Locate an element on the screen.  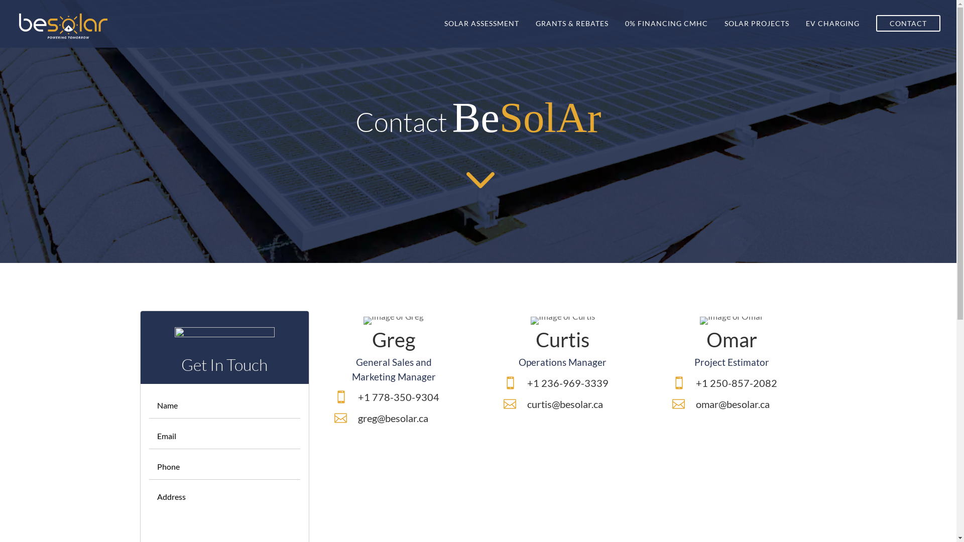
0% FINANCING CMHC is located at coordinates (667, 34).